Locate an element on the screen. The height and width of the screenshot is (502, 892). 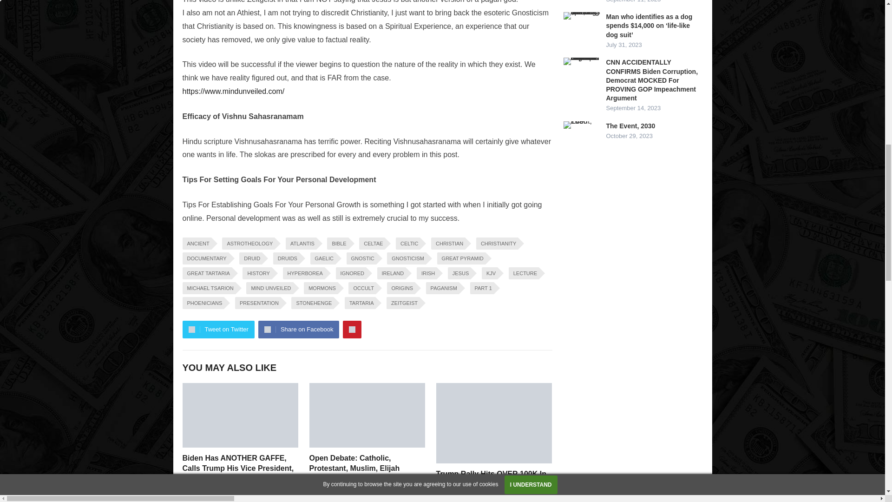
DRUID is located at coordinates (250, 258).